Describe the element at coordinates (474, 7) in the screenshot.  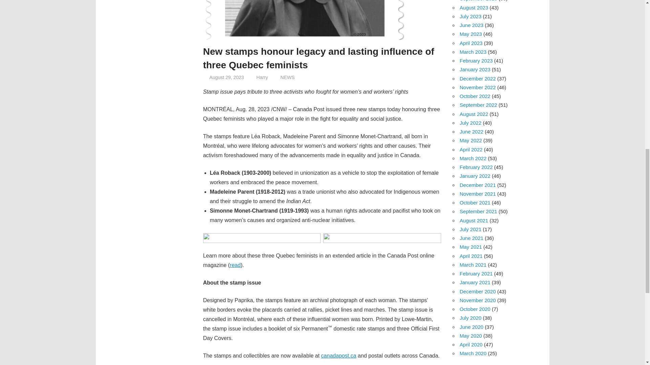
I see `August 2023` at that location.